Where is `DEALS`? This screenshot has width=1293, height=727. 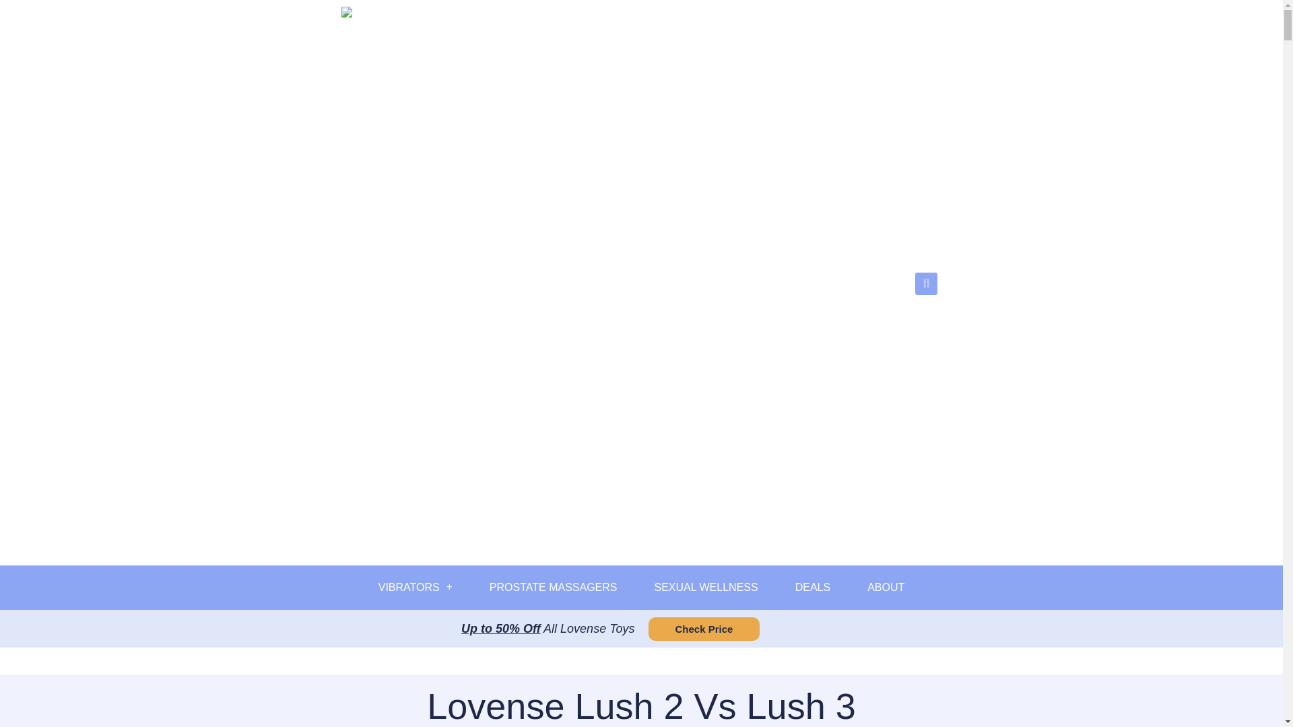
DEALS is located at coordinates (813, 587).